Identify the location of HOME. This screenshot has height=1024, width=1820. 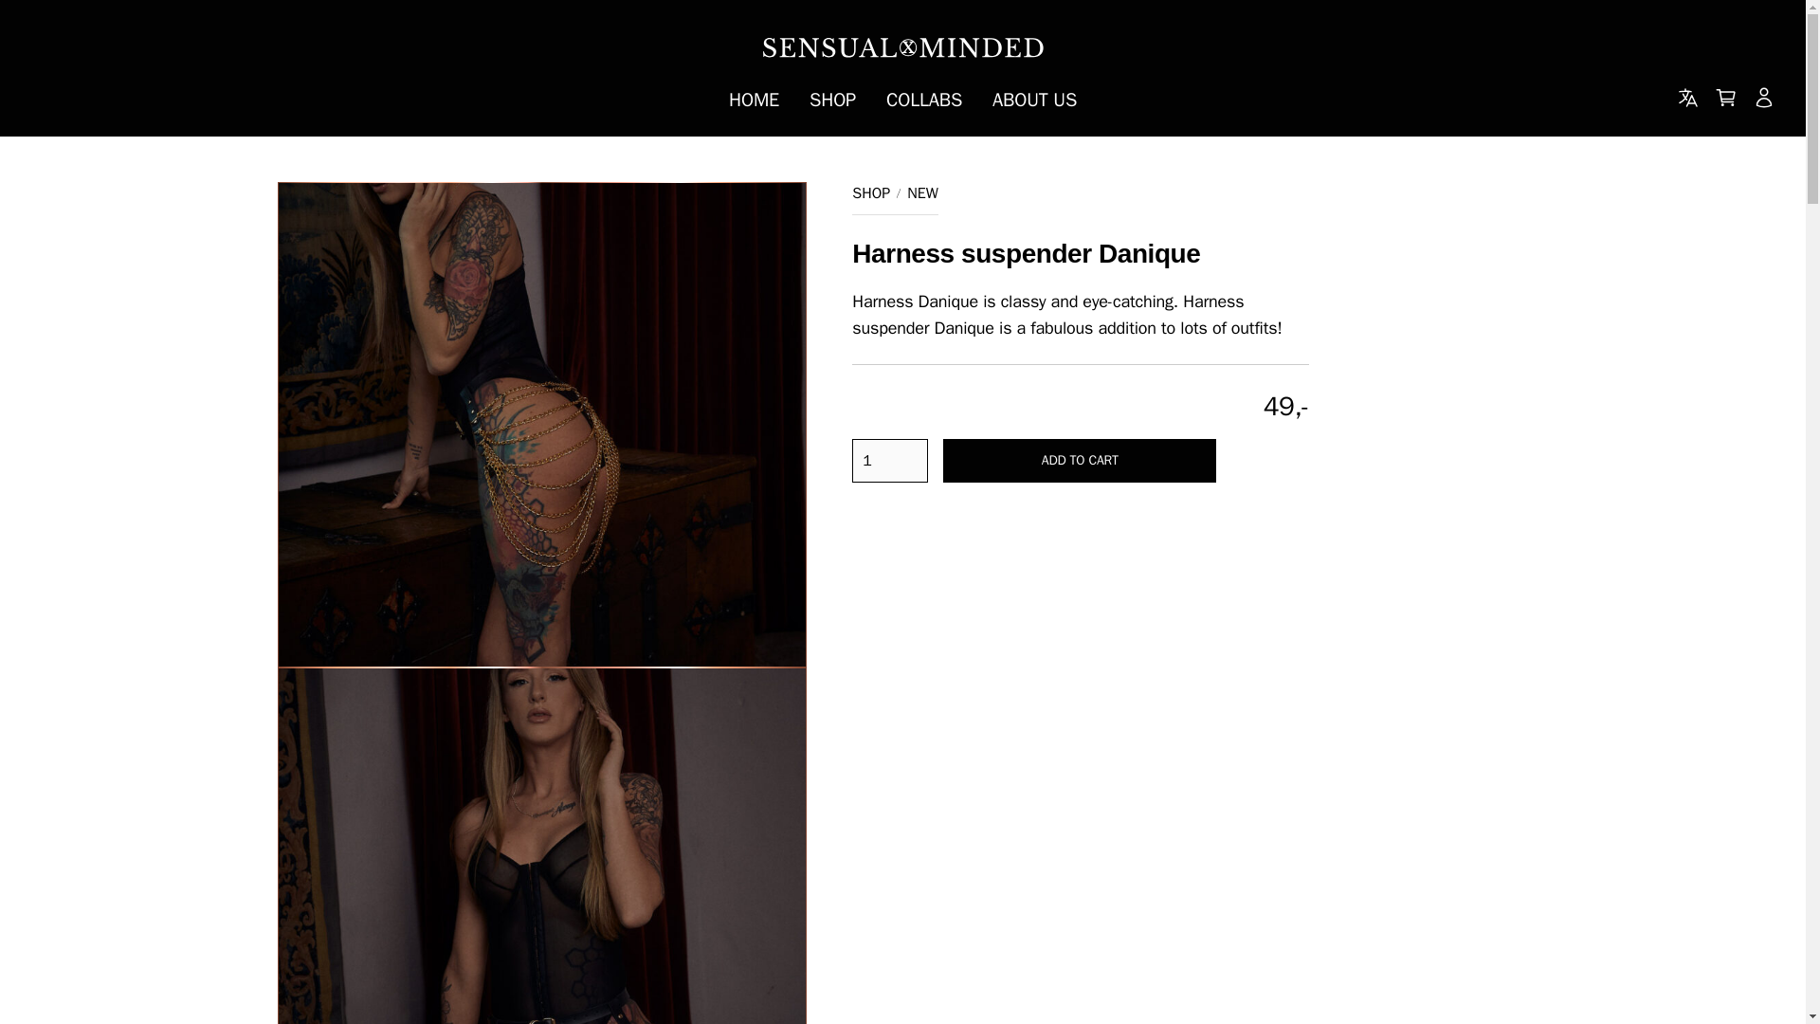
(753, 101).